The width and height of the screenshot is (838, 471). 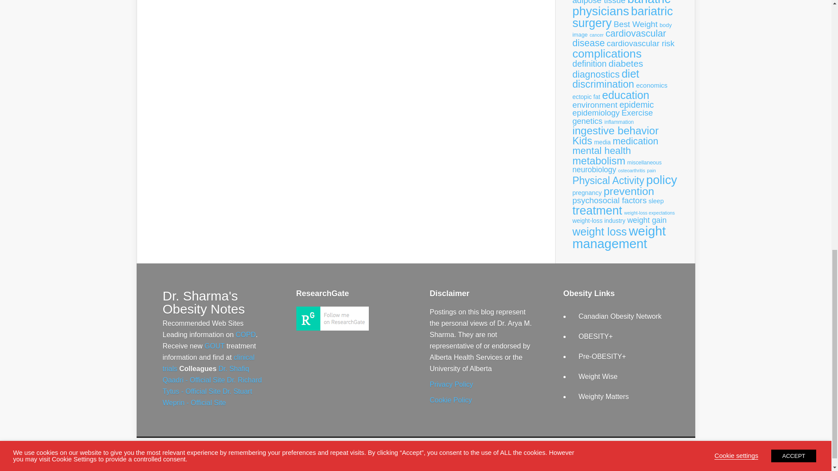 What do you see at coordinates (625, 63) in the screenshot?
I see `diabetes` at bounding box center [625, 63].